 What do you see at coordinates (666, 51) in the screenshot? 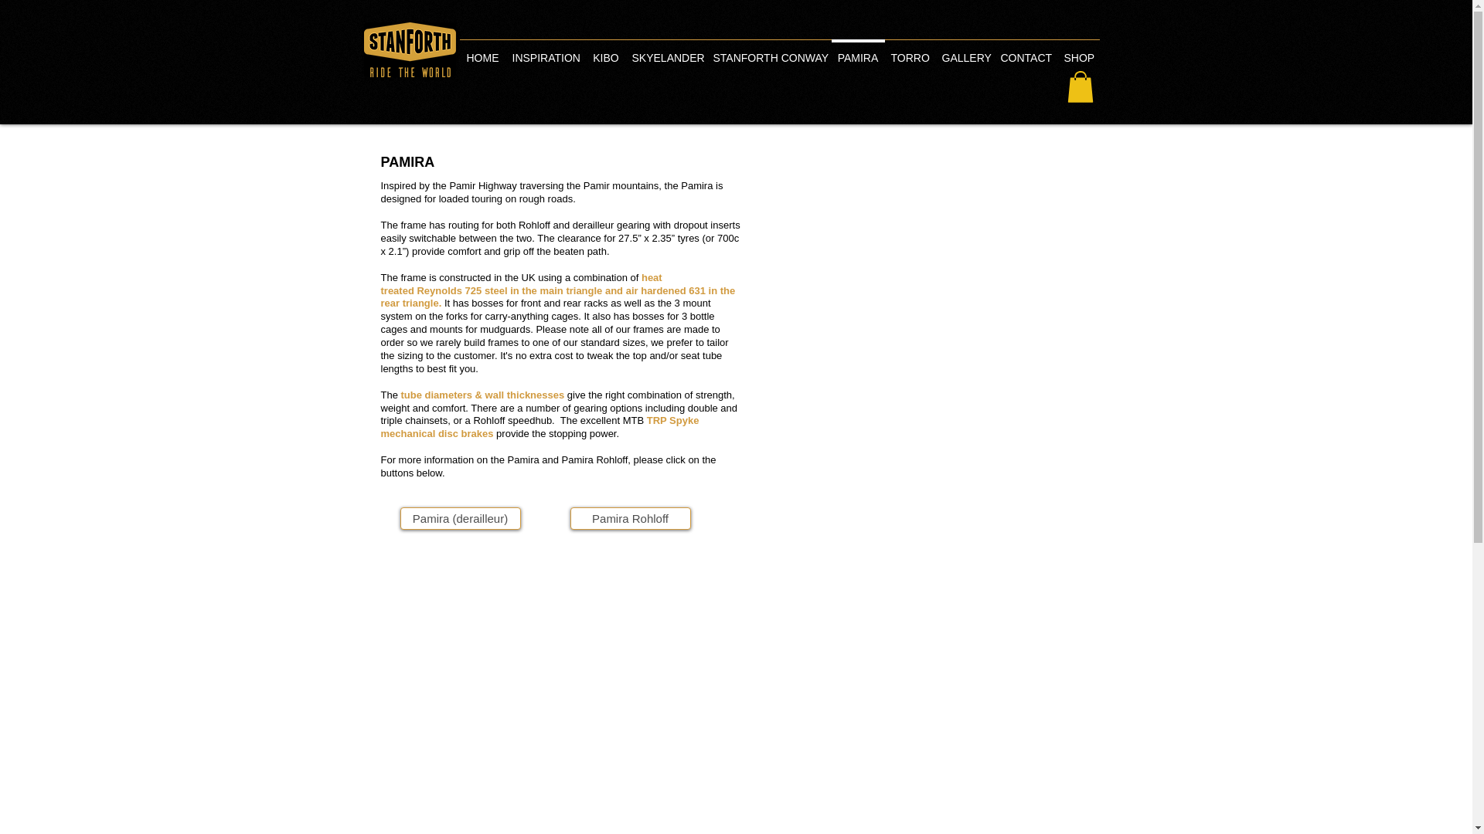
I see `SKYELANDER` at bounding box center [666, 51].